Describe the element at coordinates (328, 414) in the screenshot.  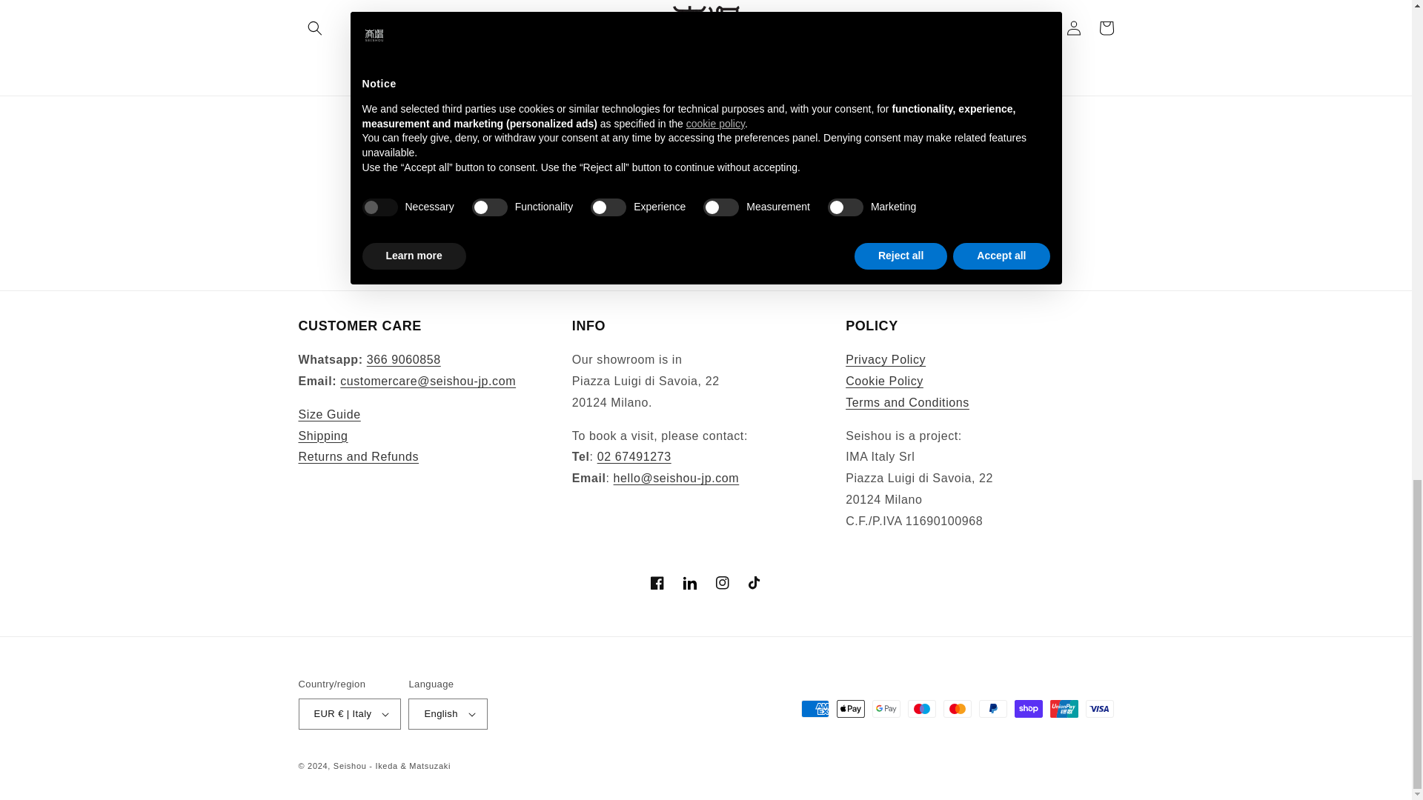
I see `Size Guide` at that location.